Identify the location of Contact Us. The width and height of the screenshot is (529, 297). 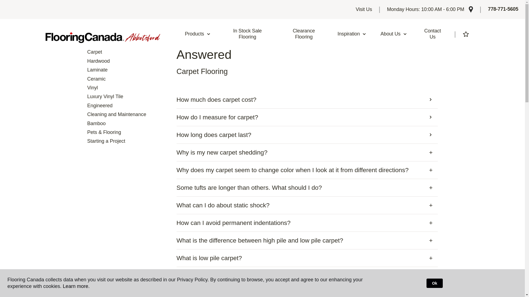
(433, 34).